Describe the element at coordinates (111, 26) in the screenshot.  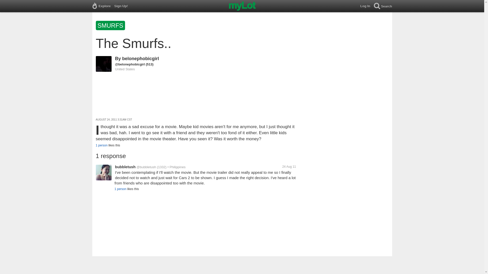
I see `SMURFS` at that location.